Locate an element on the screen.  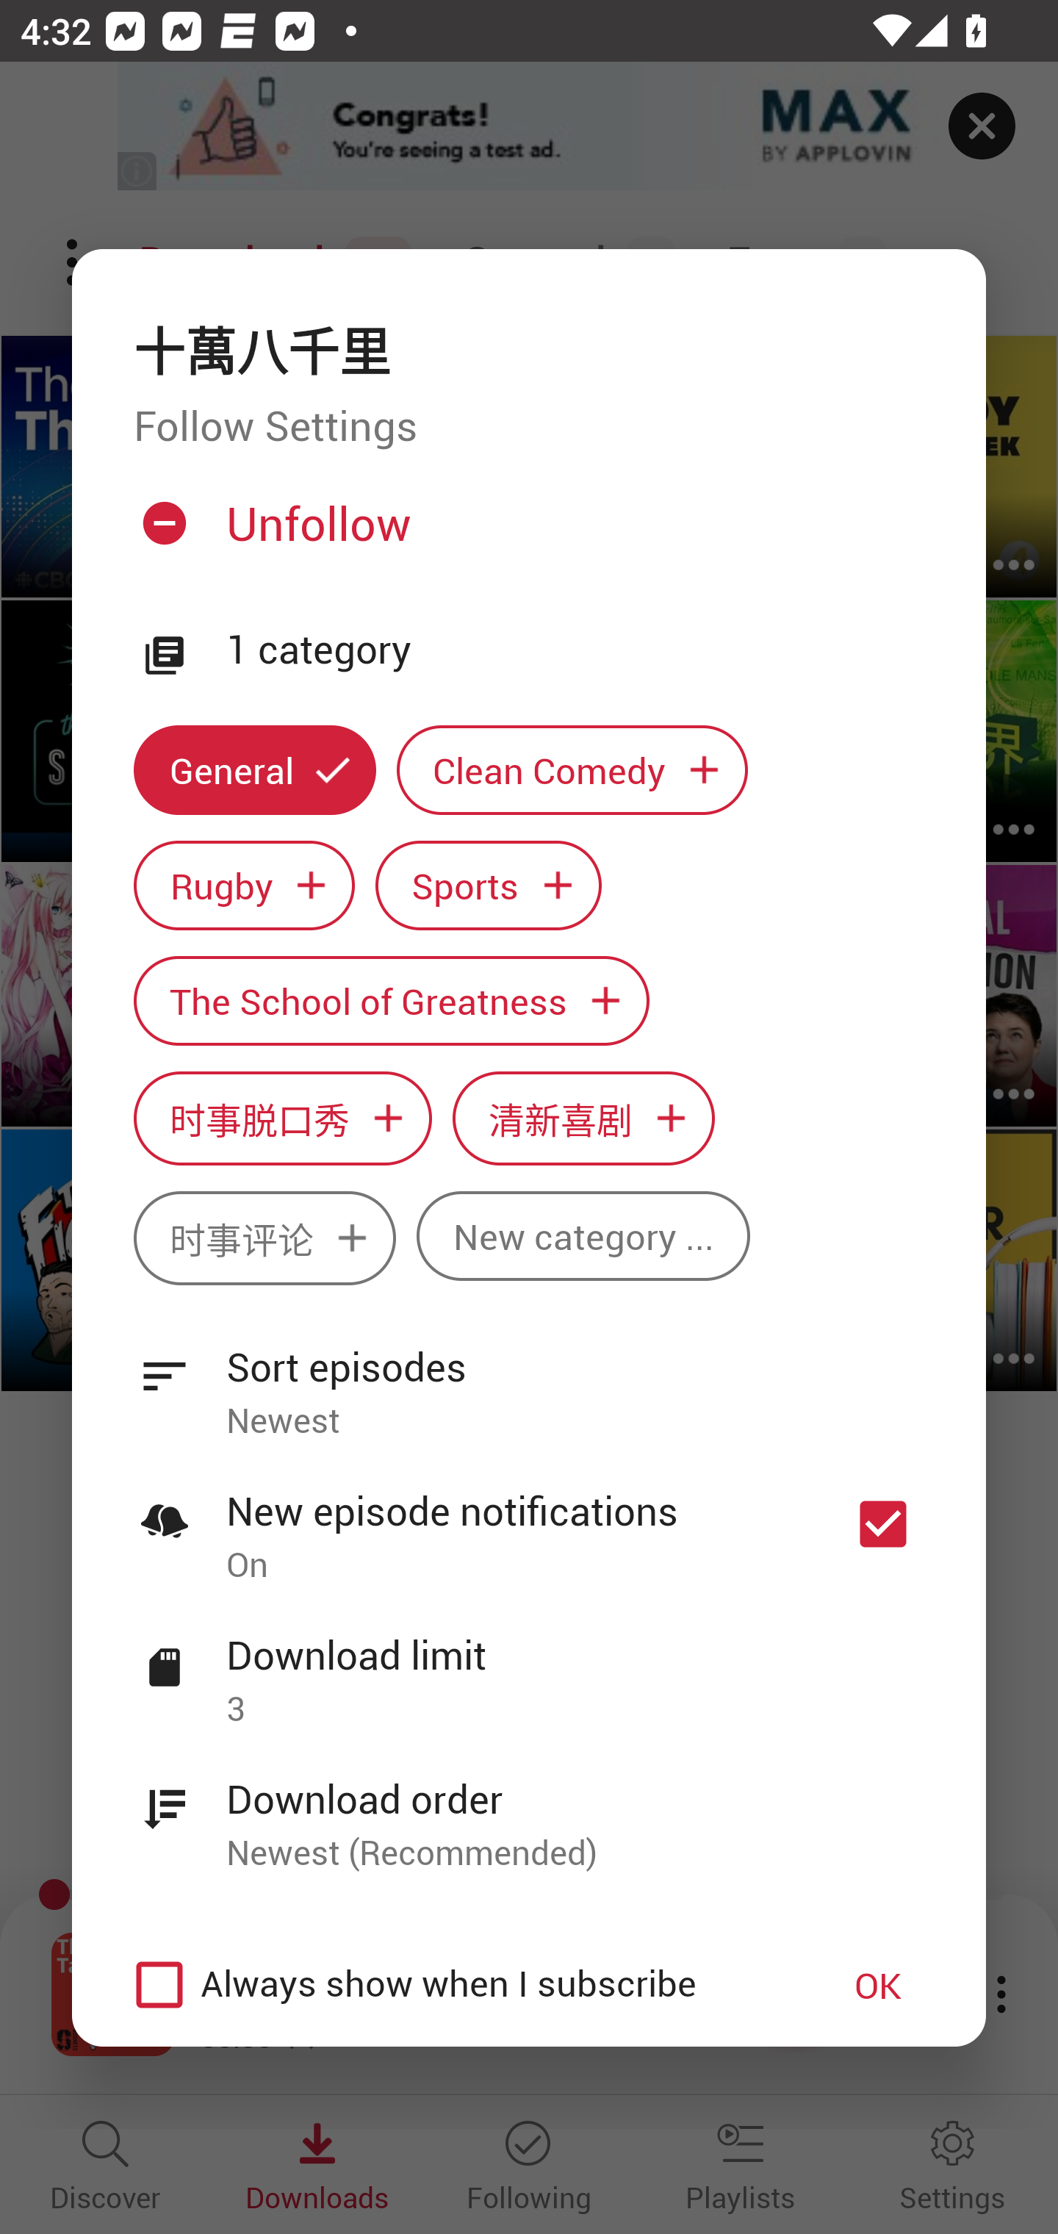
Download limit 3 is located at coordinates (529, 1665).